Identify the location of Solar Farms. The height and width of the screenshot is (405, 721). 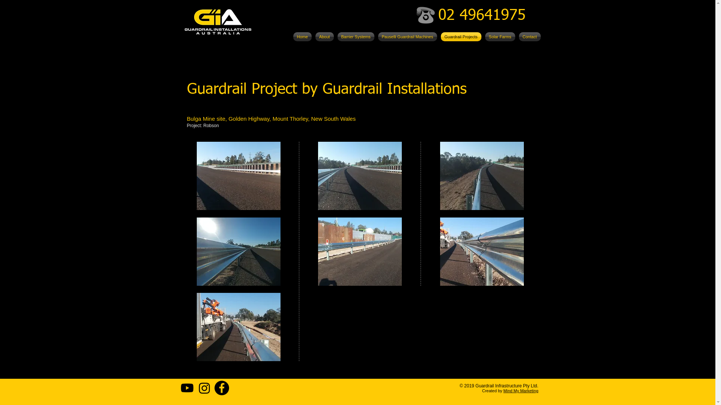
(500, 37).